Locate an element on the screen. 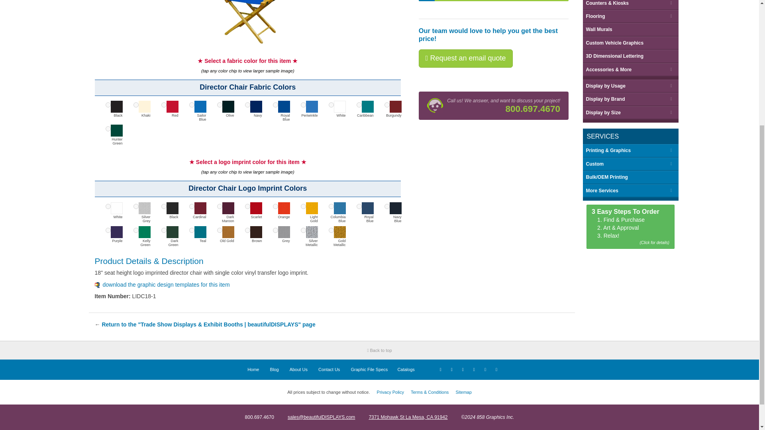  18" Seat Height Single Color Logo Imprinted Director Chair is located at coordinates (251, 22).